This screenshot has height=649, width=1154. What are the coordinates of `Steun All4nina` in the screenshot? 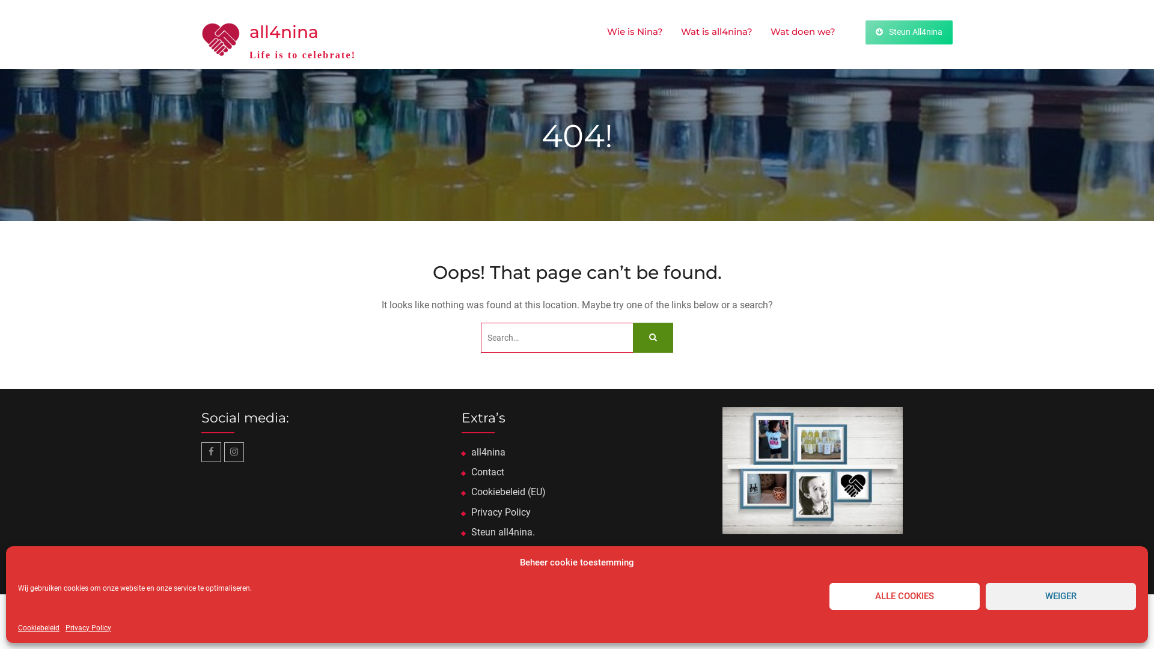 It's located at (909, 32).